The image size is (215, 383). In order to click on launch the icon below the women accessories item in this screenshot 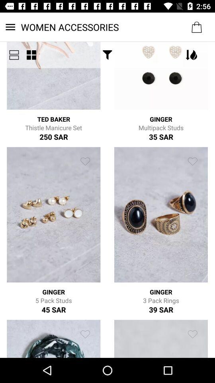, I will do `click(107, 55)`.